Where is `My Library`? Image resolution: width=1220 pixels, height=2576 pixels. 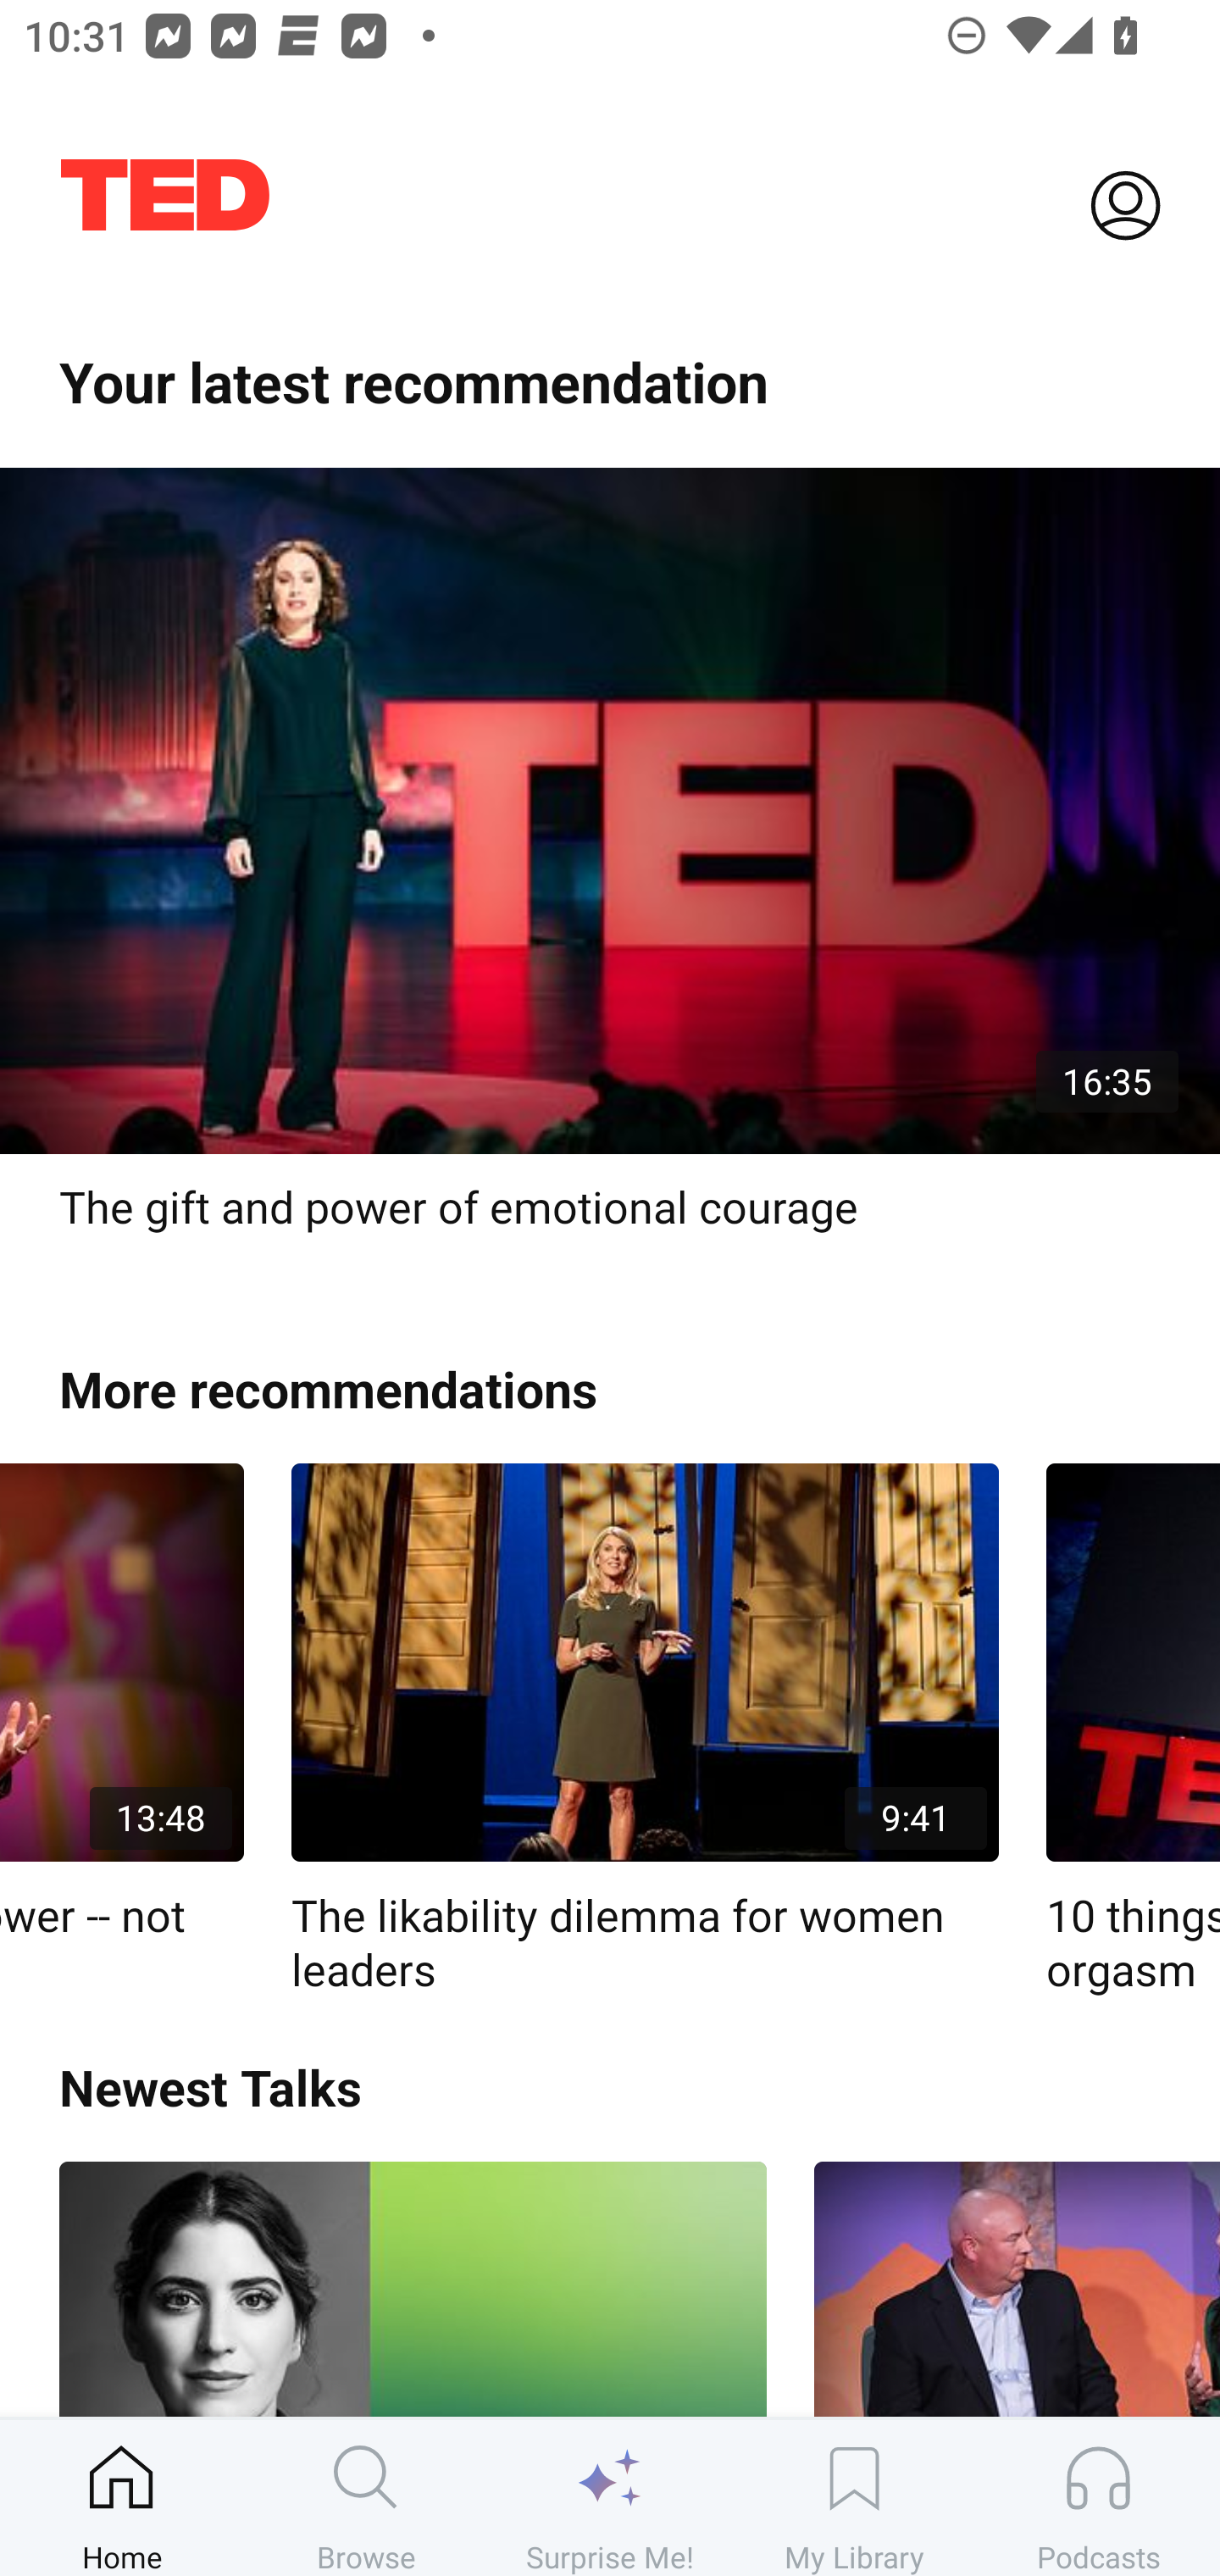 My Library is located at coordinates (854, 2497).